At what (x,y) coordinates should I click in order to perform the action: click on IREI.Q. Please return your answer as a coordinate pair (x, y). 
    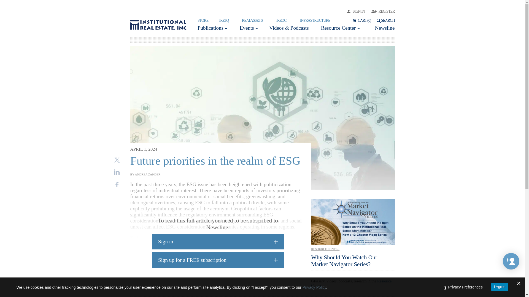
    Looking at the image, I should click on (224, 20).